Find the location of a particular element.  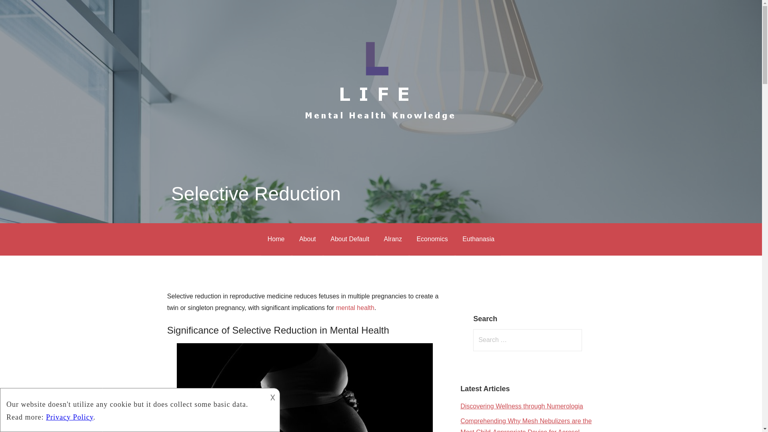

Home is located at coordinates (276, 239).